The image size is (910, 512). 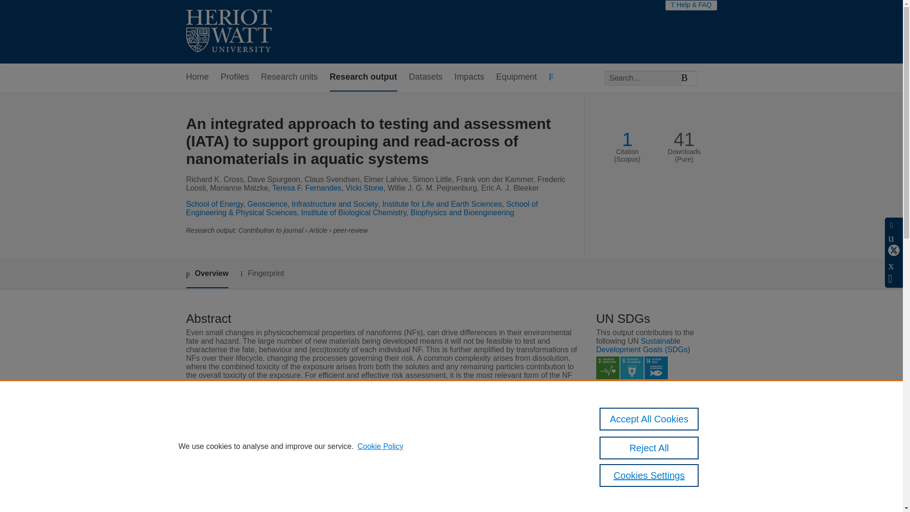 I want to click on Download pdf, so click(x=627, y=437).